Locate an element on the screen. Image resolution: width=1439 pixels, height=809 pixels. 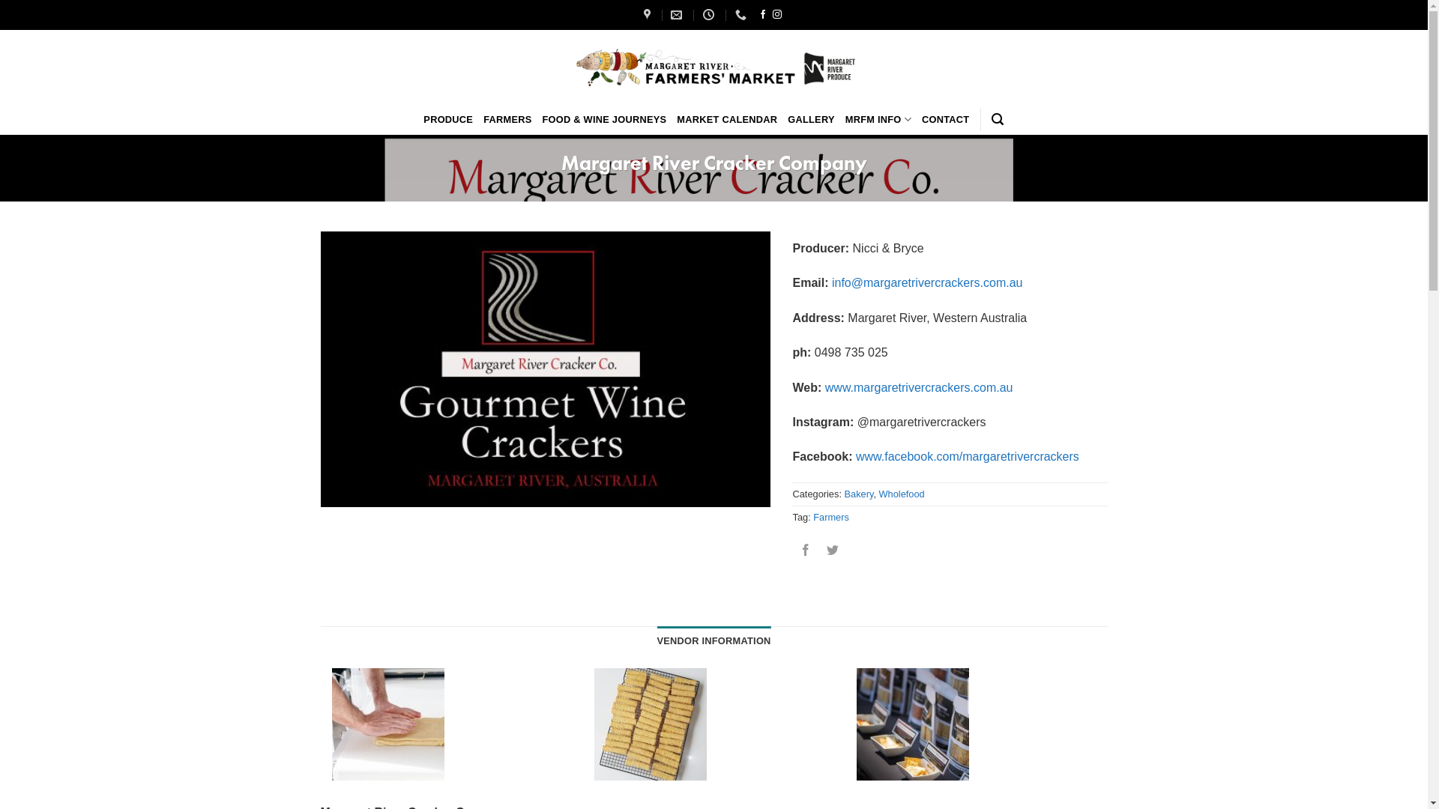
Wholefood is located at coordinates (902, 494).